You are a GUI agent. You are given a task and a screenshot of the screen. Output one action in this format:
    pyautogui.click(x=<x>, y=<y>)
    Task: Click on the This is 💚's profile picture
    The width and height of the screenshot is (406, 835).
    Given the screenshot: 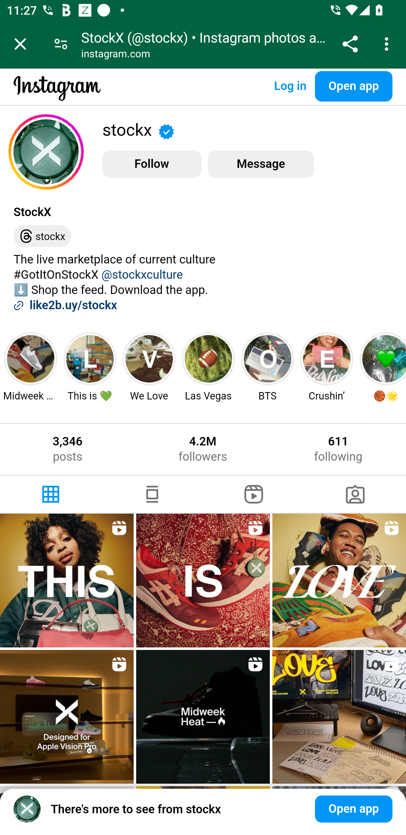 What is the action you would take?
    pyautogui.click(x=90, y=358)
    